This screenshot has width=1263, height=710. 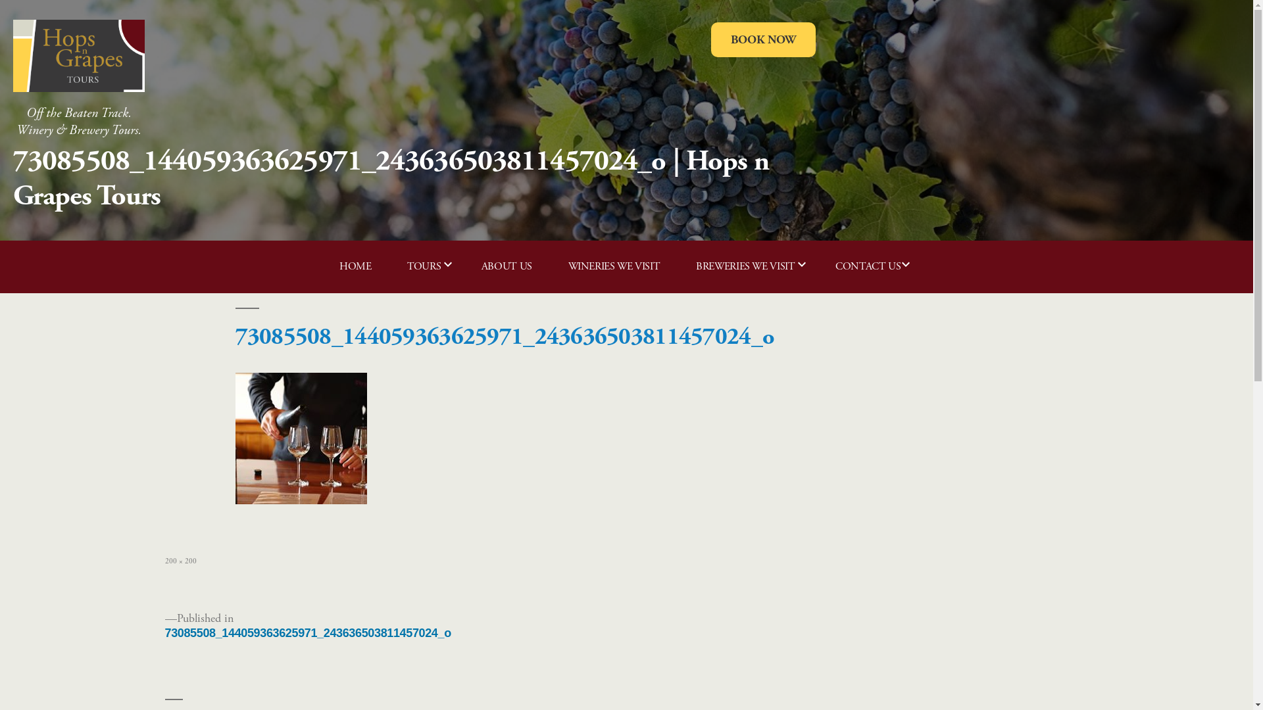 What do you see at coordinates (763, 39) in the screenshot?
I see `BOOK NOW` at bounding box center [763, 39].